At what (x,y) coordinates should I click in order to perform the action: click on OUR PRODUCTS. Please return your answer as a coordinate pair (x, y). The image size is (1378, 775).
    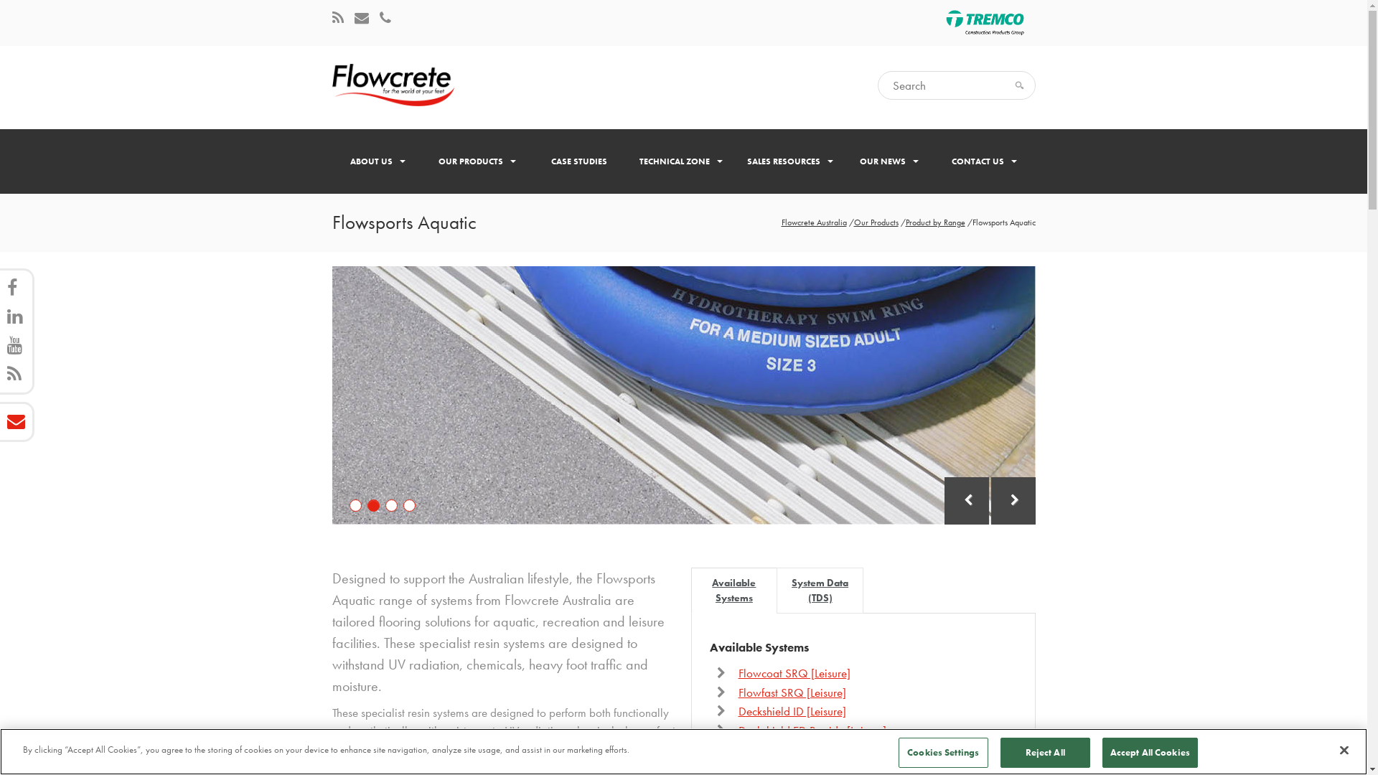
    Looking at the image, I should click on (477, 161).